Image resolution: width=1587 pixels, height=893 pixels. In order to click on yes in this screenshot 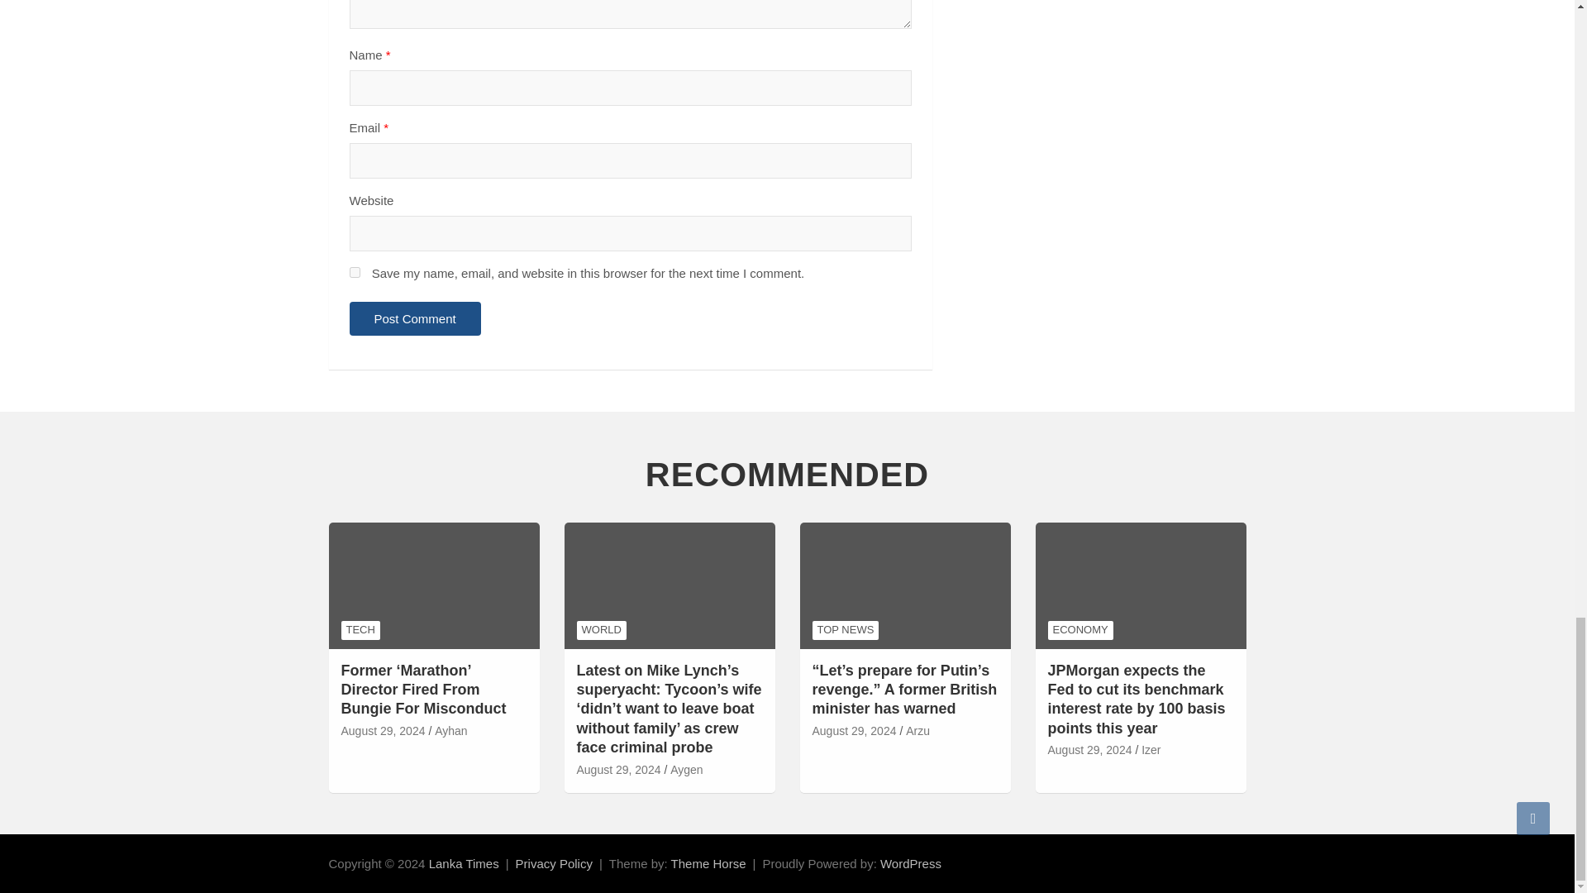, I will do `click(354, 271)`.